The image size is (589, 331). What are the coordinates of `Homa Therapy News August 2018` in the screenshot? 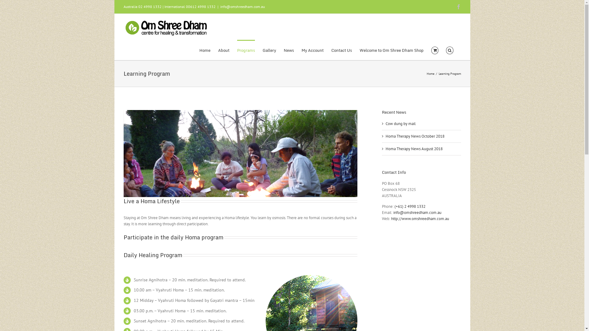 It's located at (414, 149).